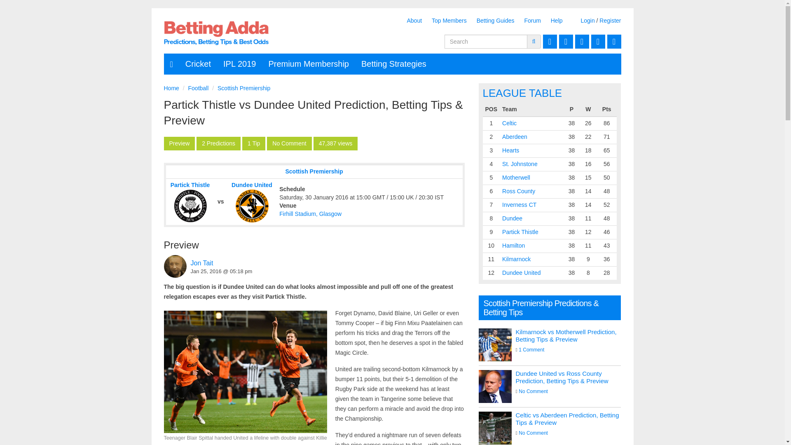 The height and width of the screenshot is (445, 791). What do you see at coordinates (289, 143) in the screenshot?
I see `No Comment` at bounding box center [289, 143].